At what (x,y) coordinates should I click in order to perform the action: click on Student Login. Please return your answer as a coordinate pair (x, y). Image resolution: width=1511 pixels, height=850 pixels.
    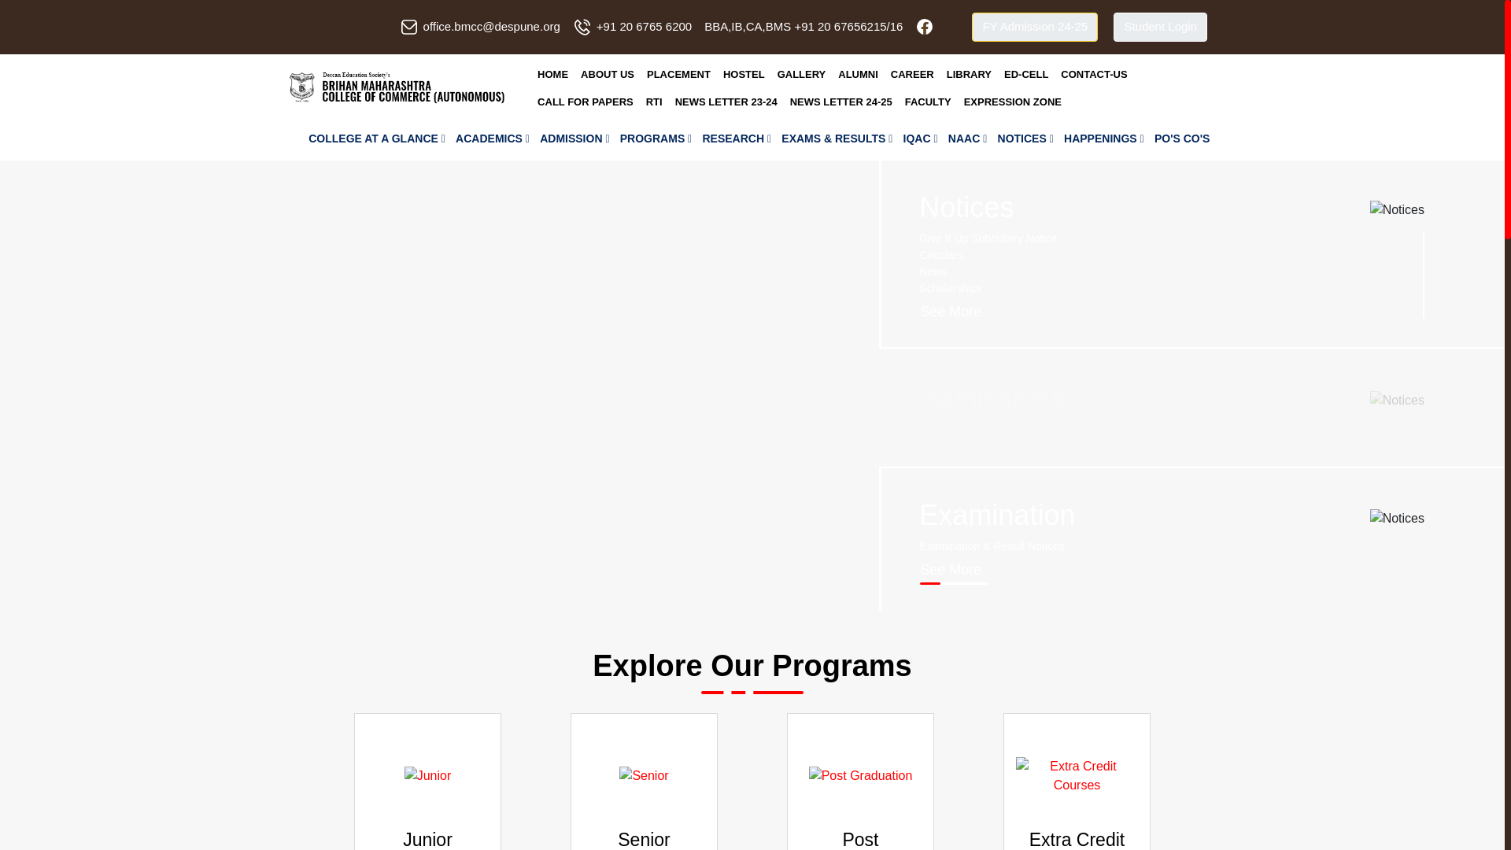
    Looking at the image, I should click on (1160, 27).